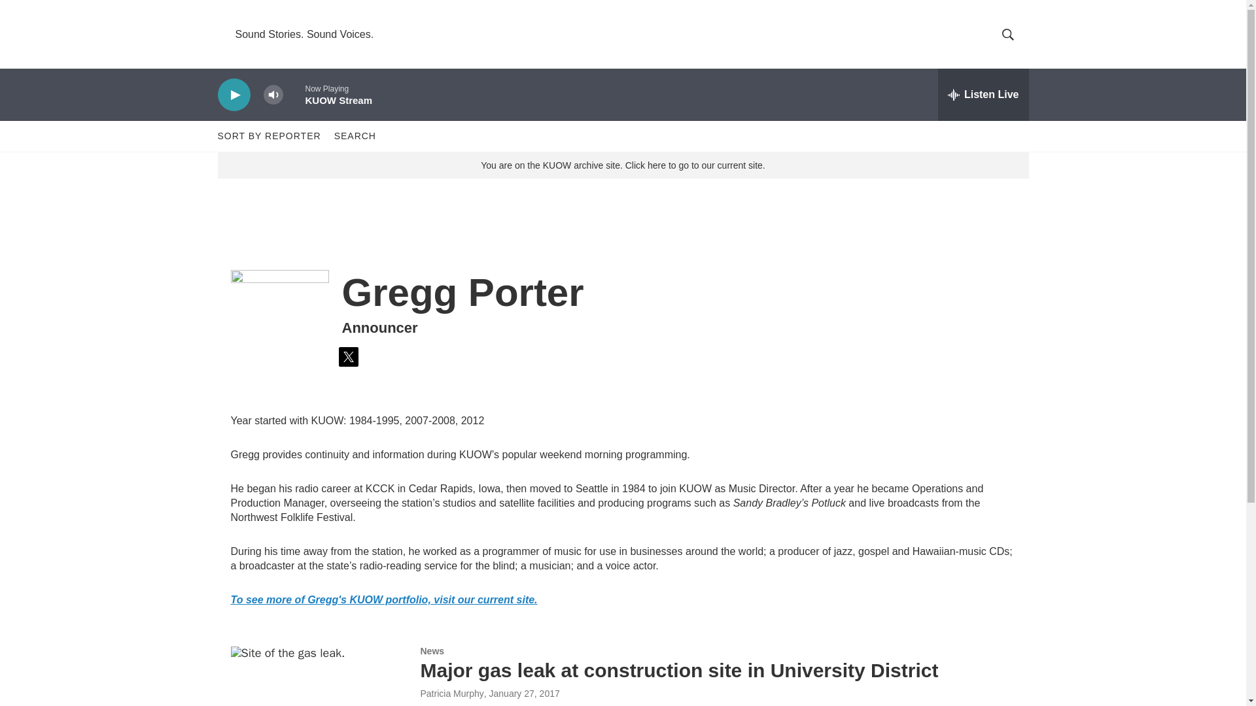 The image size is (1256, 706). Describe the element at coordinates (432, 651) in the screenshot. I see `News` at that location.